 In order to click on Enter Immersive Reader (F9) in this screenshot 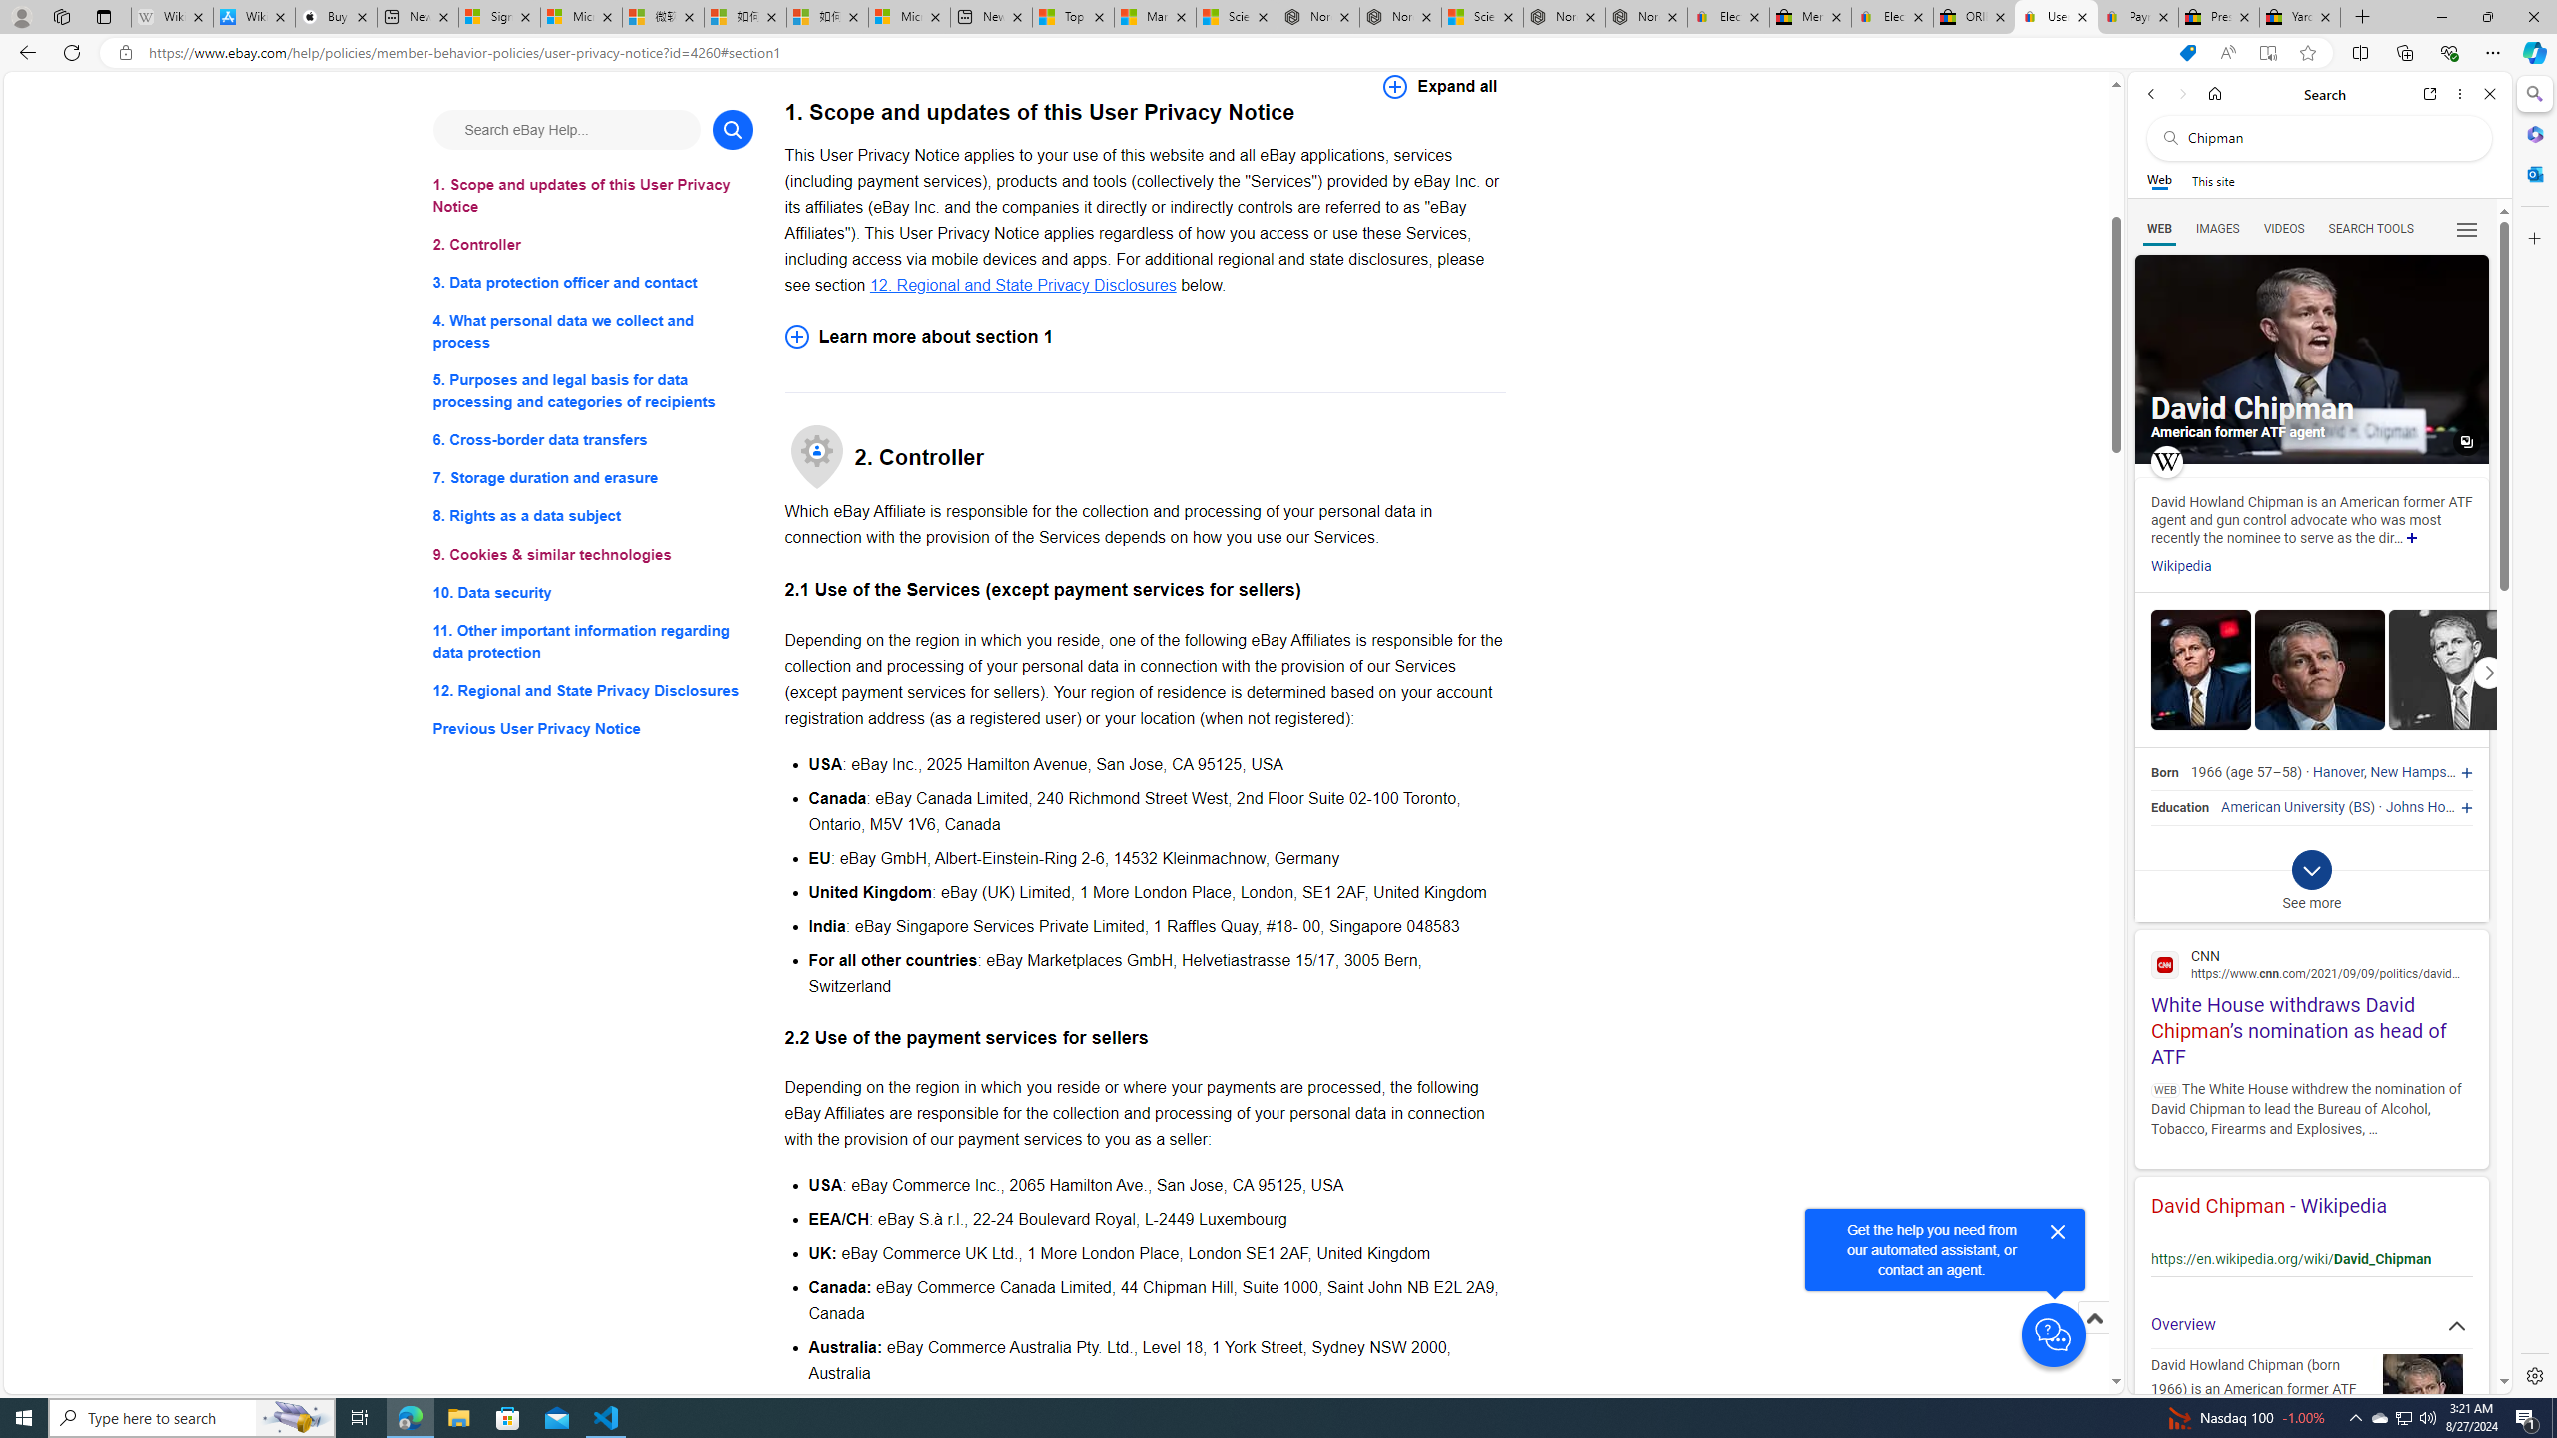, I will do `click(2267, 53)`.